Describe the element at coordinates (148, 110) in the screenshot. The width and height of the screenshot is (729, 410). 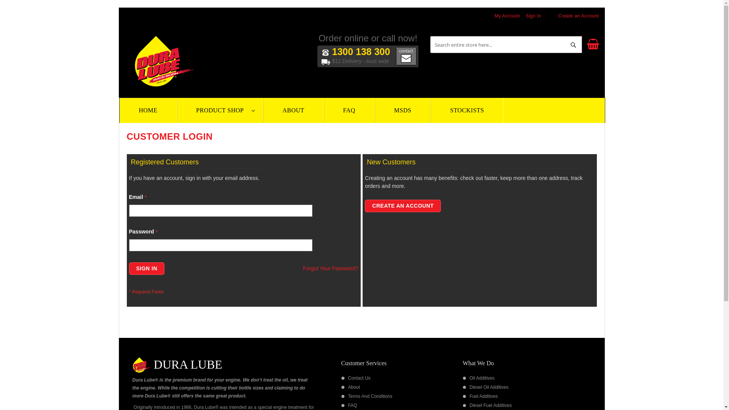
I see `HOME` at that location.